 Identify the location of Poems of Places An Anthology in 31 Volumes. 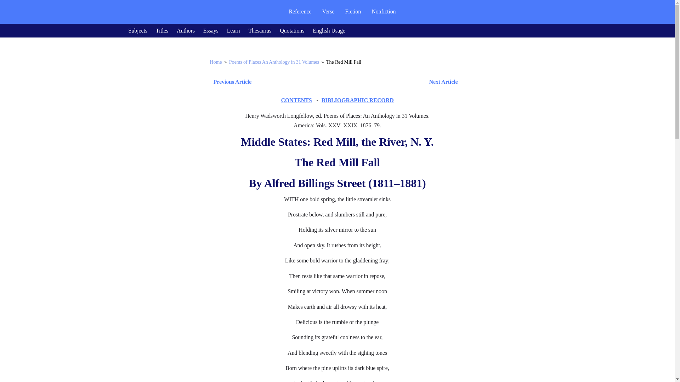
(274, 62).